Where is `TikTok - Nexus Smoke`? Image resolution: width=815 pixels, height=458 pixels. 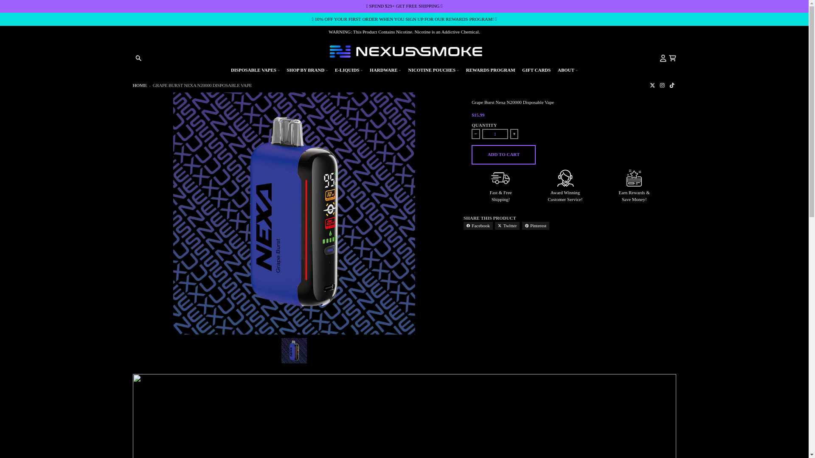 TikTok - Nexus Smoke is located at coordinates (672, 85).